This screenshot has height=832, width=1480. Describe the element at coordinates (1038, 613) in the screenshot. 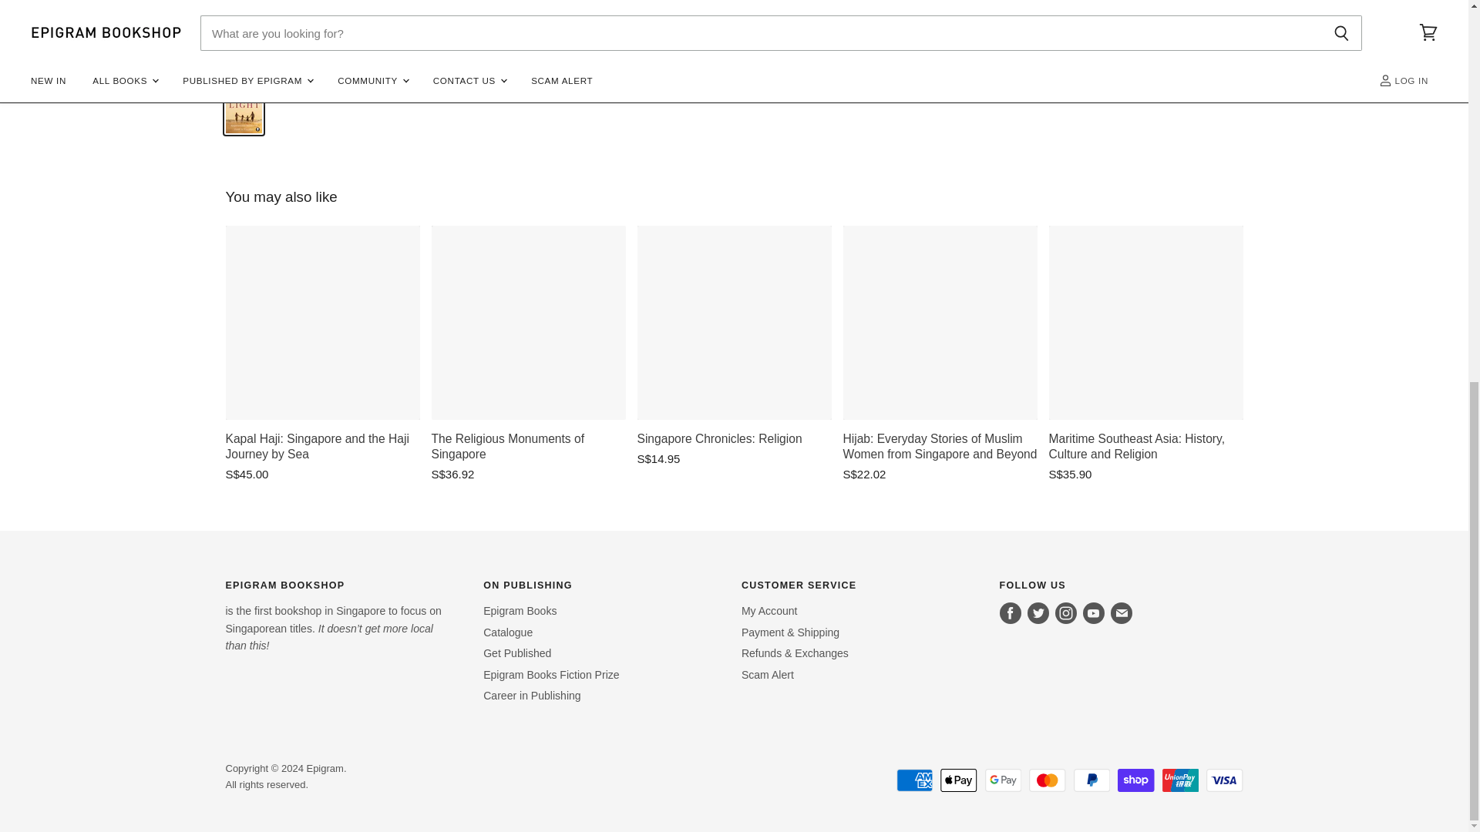

I see `Twitter` at that location.